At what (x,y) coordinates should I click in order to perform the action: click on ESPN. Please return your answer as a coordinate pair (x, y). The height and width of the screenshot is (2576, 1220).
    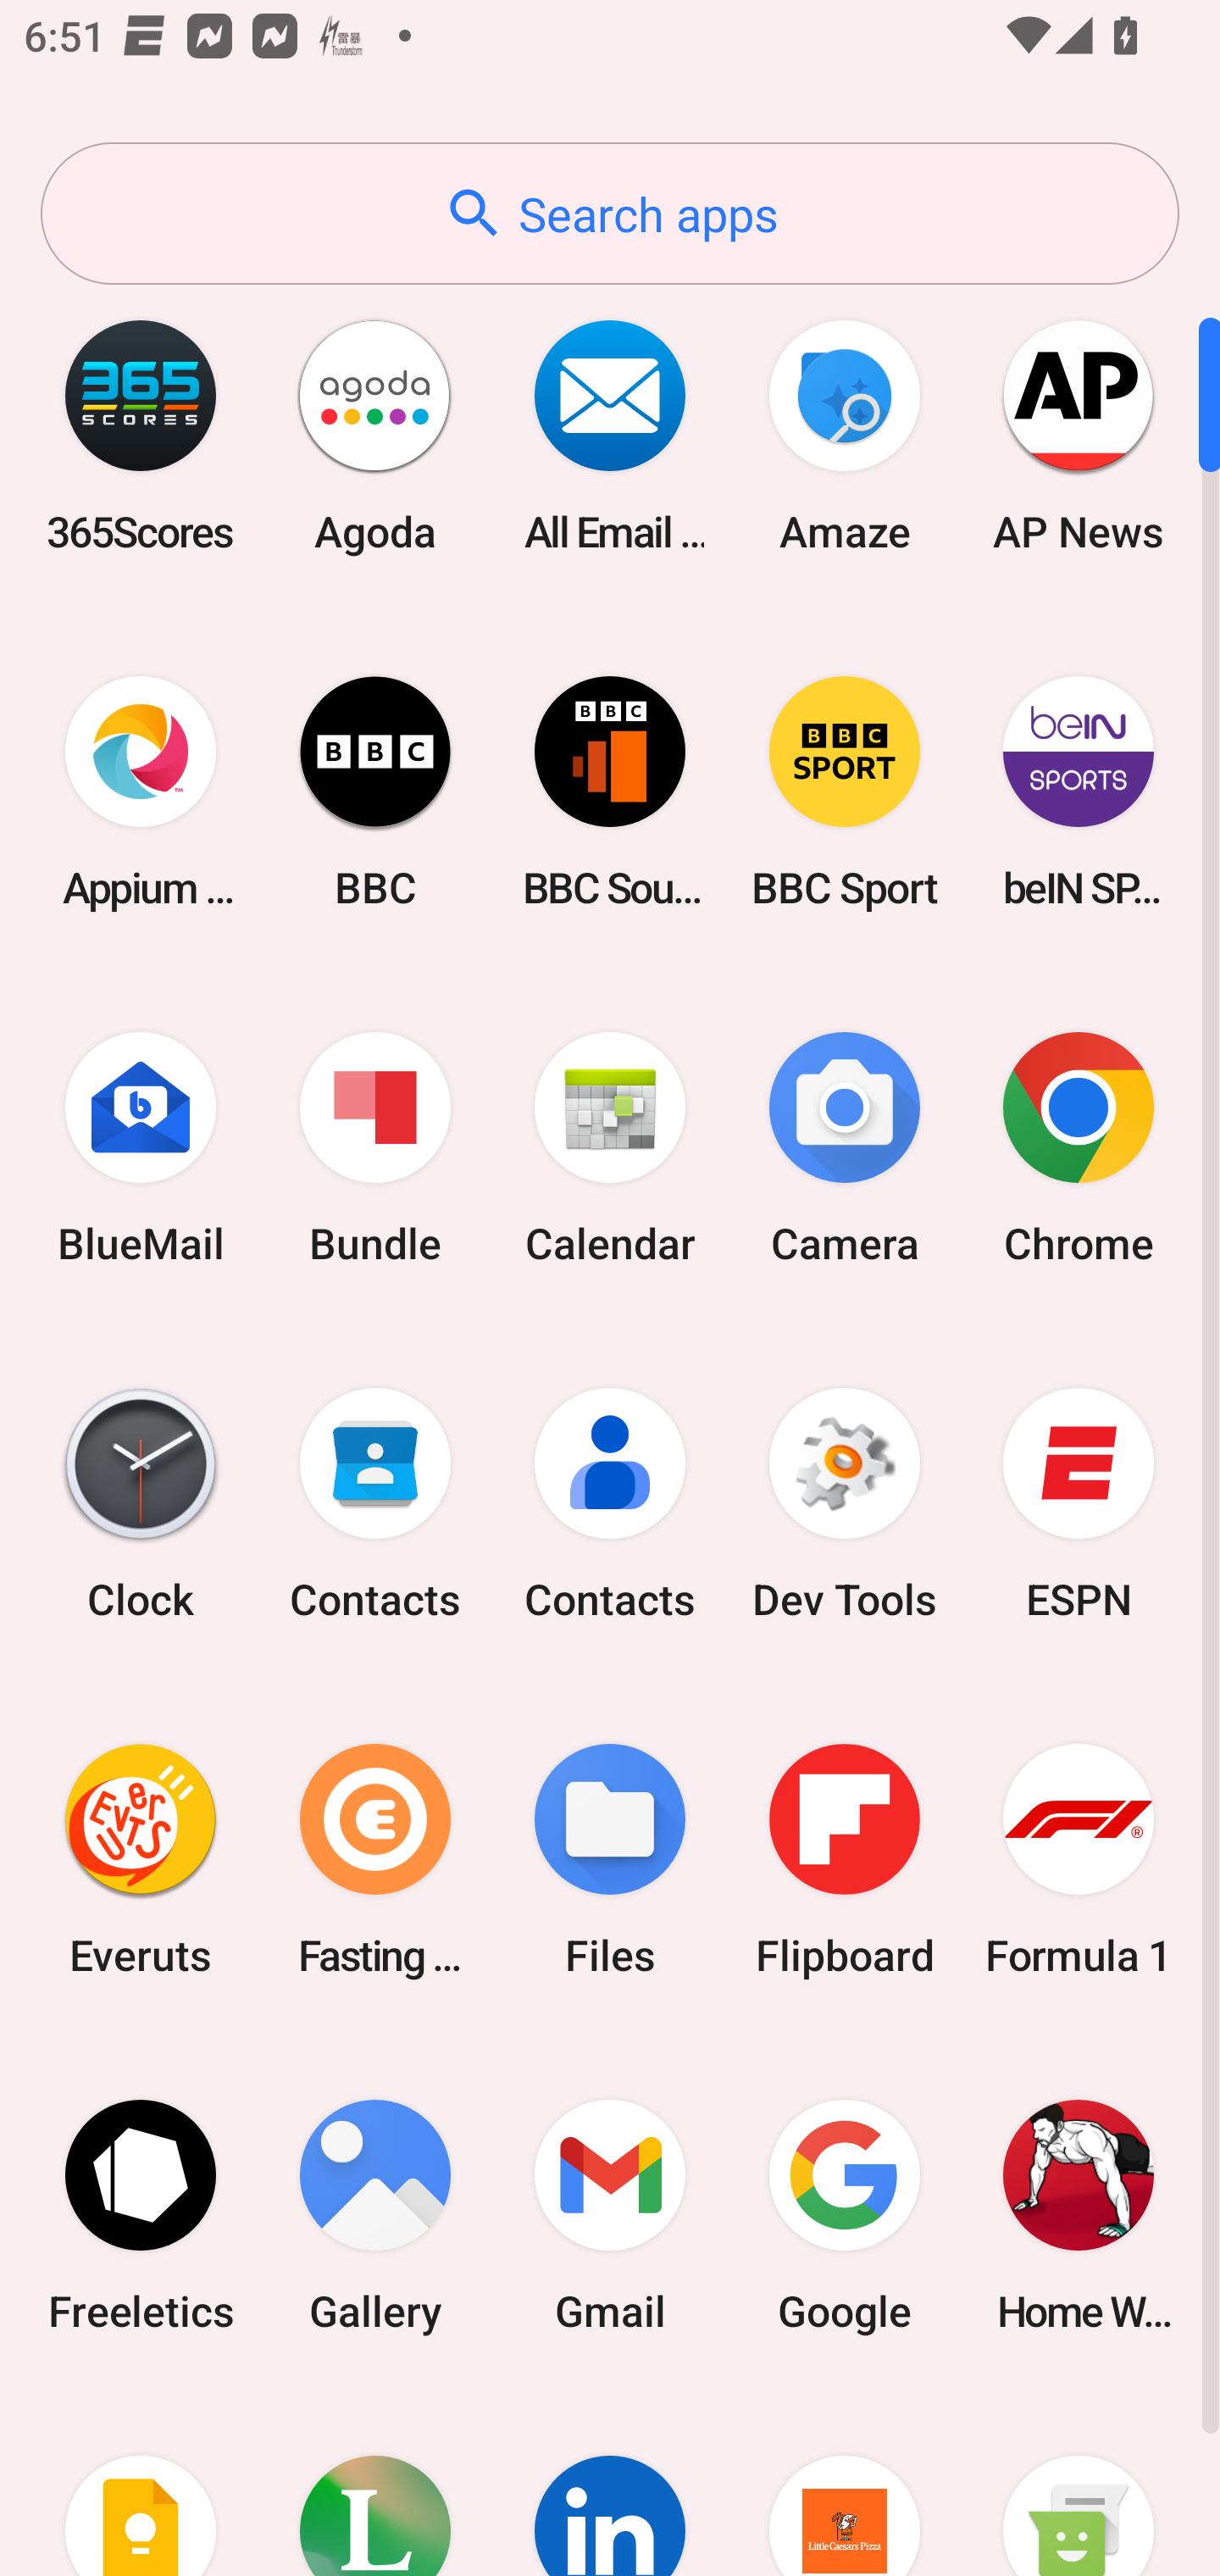
    Looking at the image, I should click on (1079, 1504).